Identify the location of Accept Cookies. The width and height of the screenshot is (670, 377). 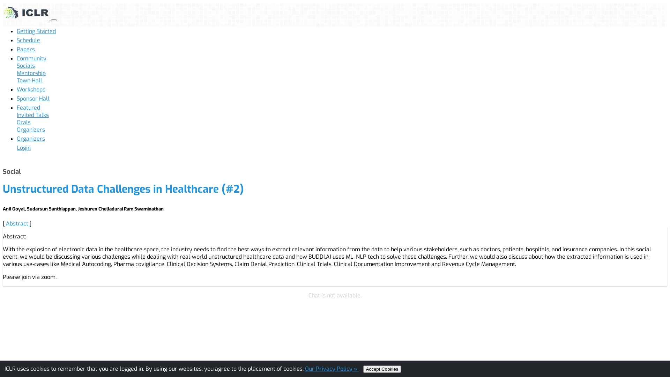
(382, 369).